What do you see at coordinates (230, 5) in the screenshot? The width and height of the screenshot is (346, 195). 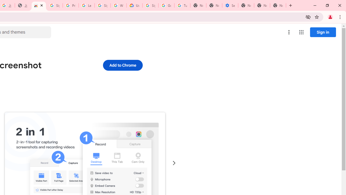 I see `Settings - Addresses and more` at bounding box center [230, 5].